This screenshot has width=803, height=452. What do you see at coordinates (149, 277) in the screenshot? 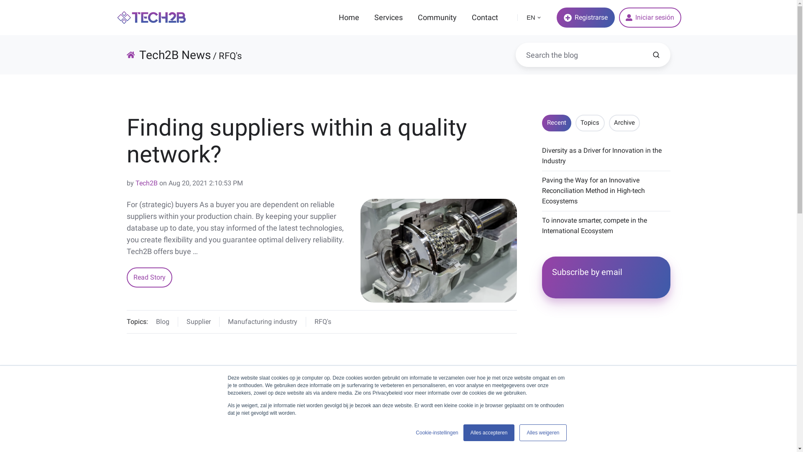
I see `Read Story` at bounding box center [149, 277].